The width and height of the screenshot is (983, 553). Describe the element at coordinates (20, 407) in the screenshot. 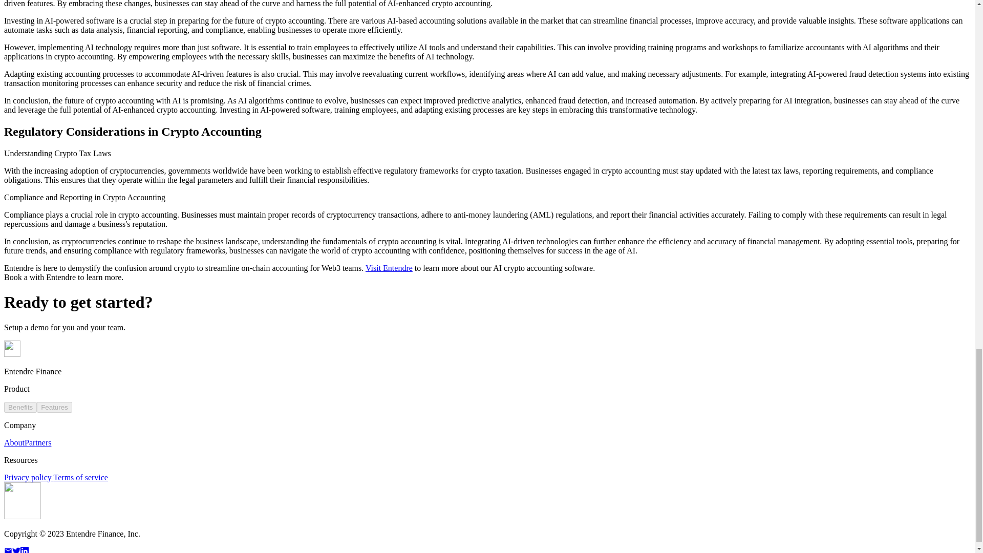

I see `Benefits` at that location.